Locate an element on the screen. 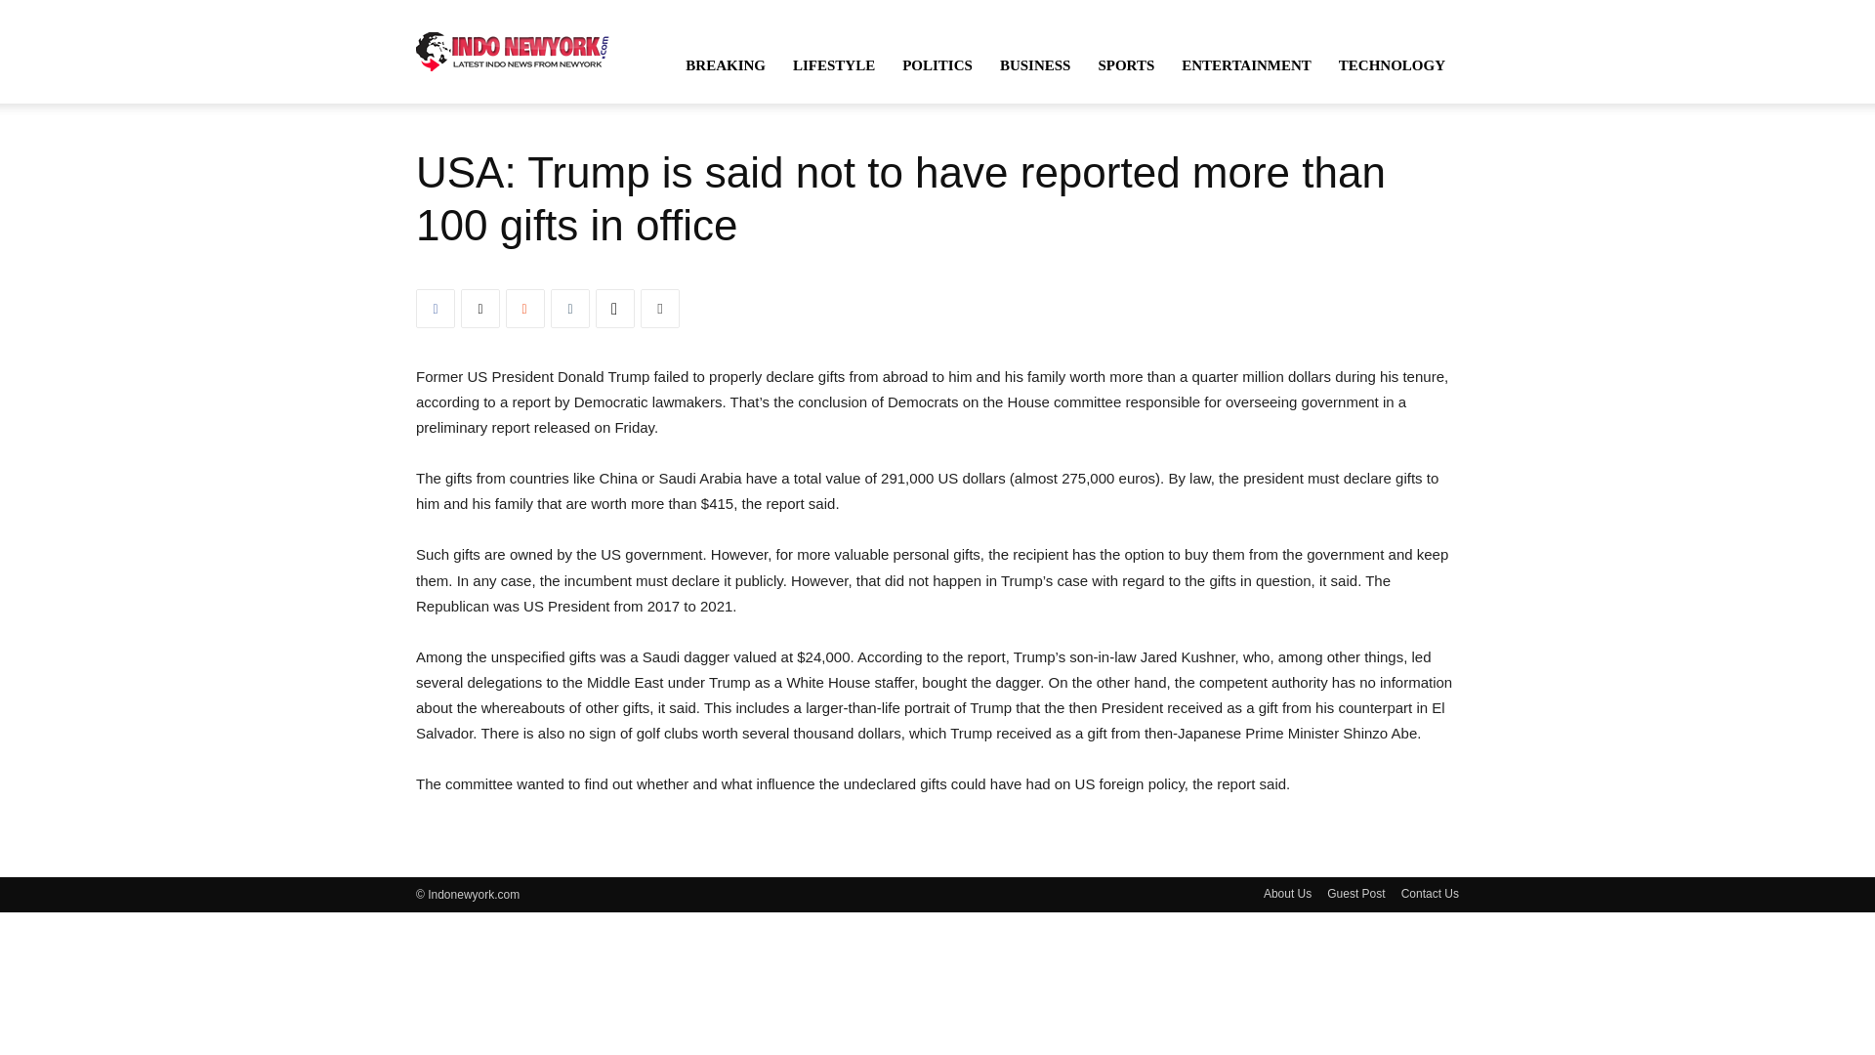  Print is located at coordinates (660, 308).